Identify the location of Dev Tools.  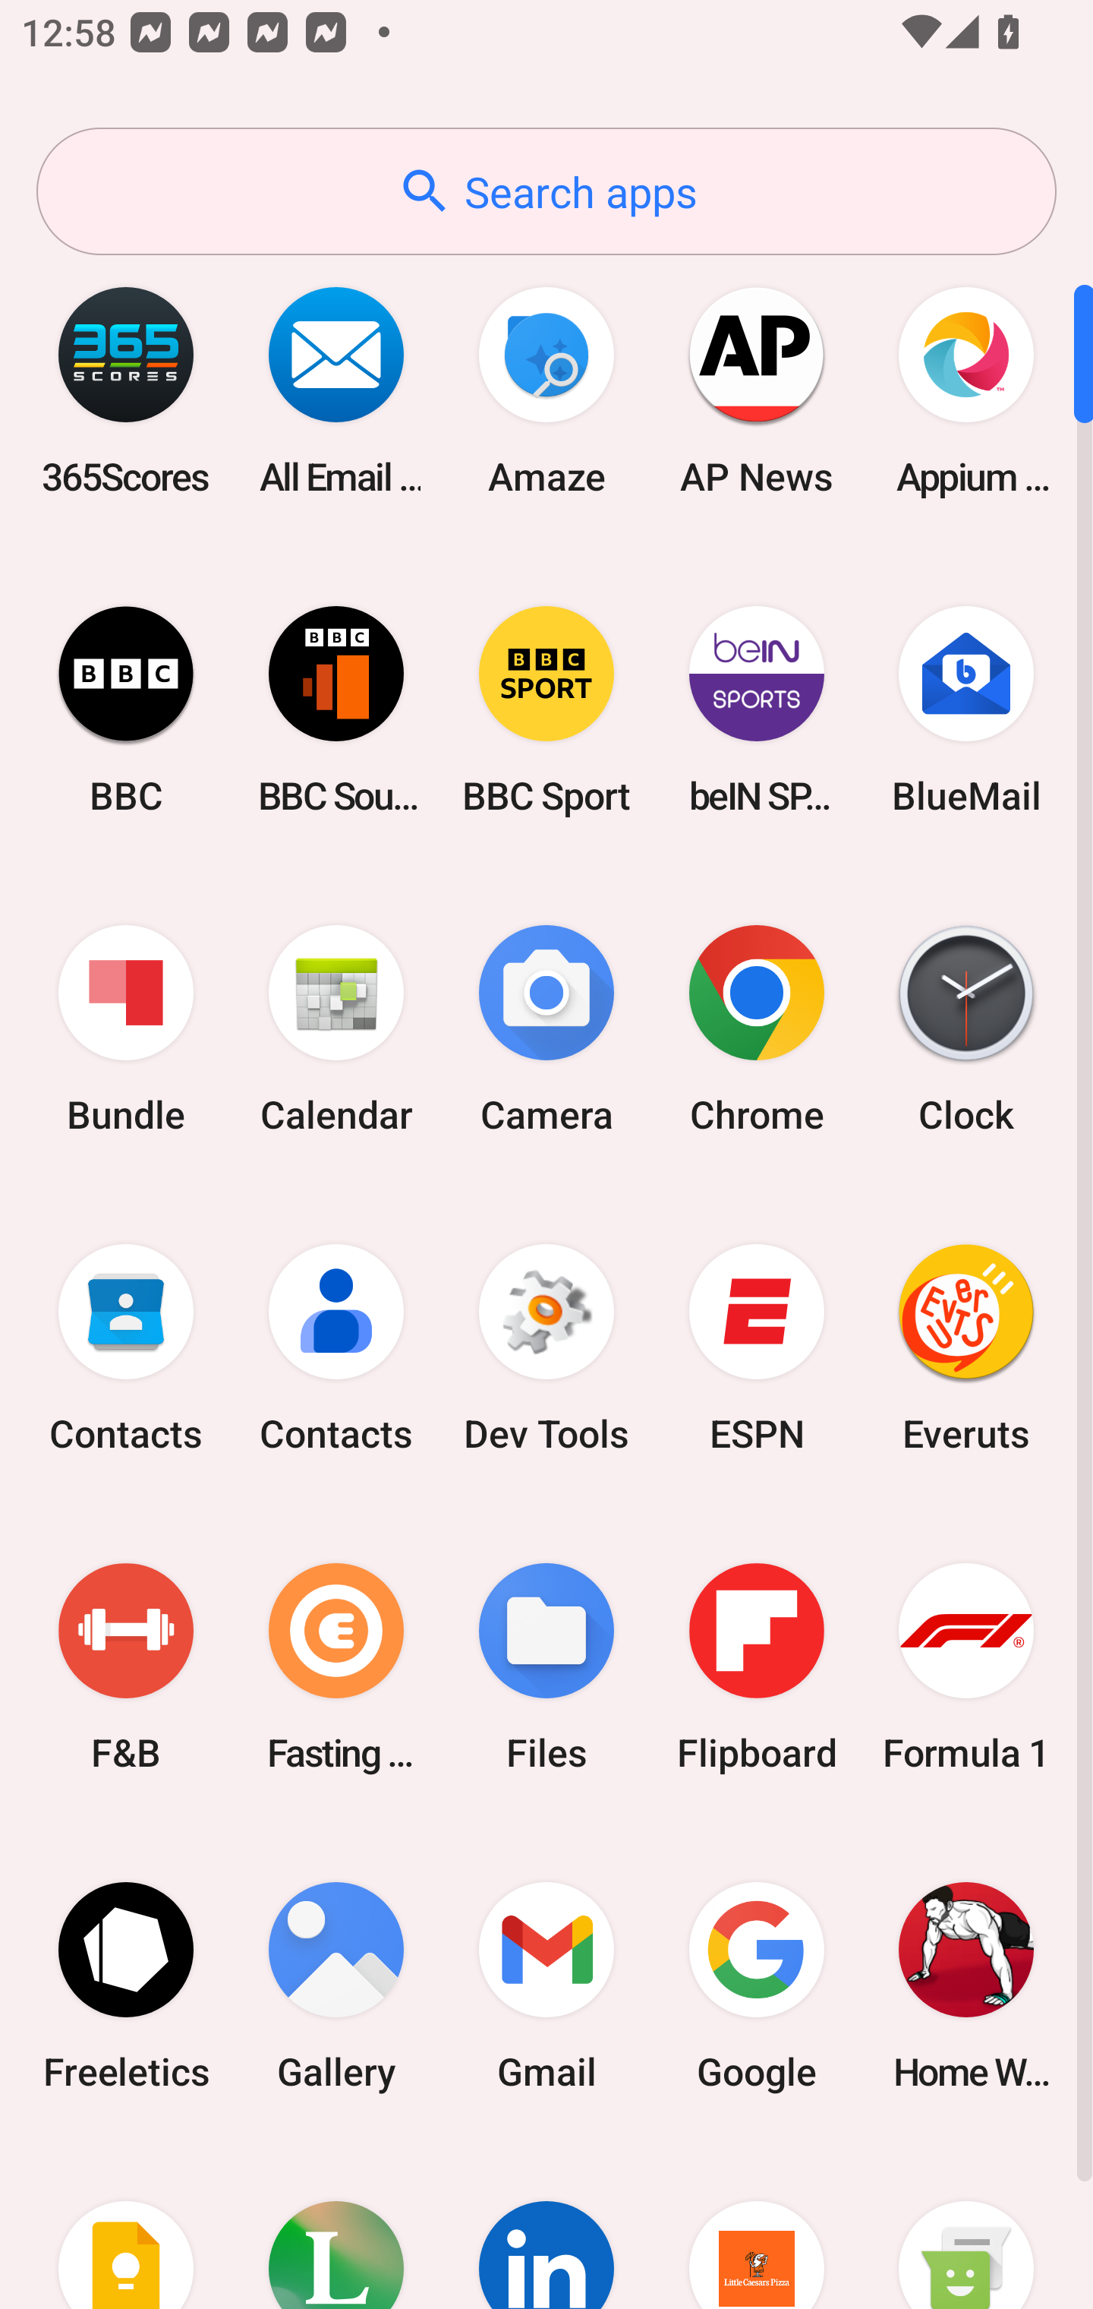
(546, 1348).